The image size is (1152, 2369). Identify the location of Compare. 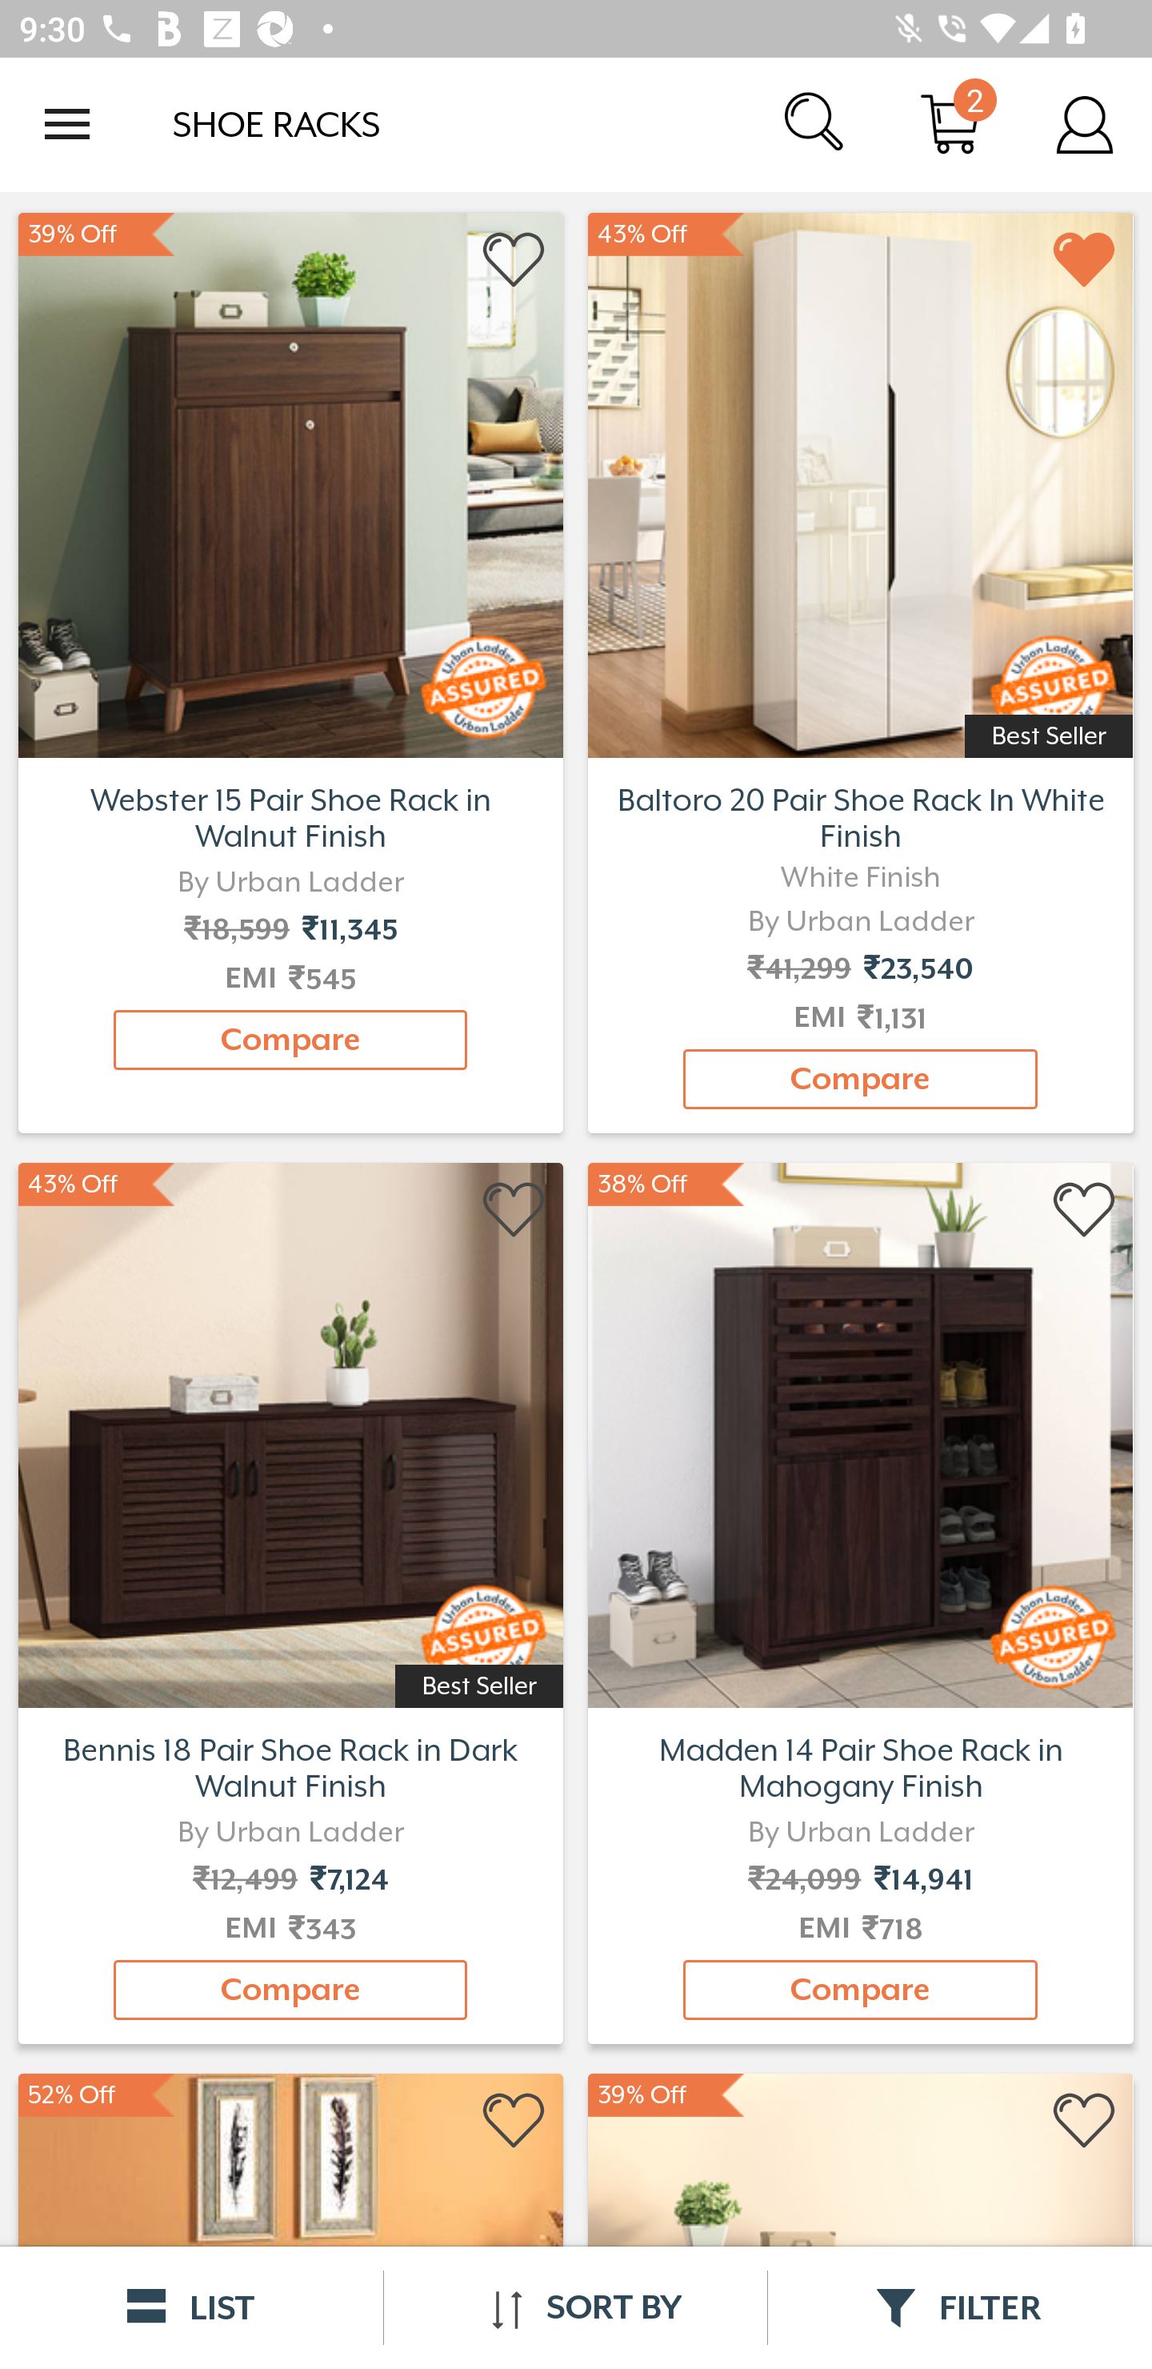
(290, 1039).